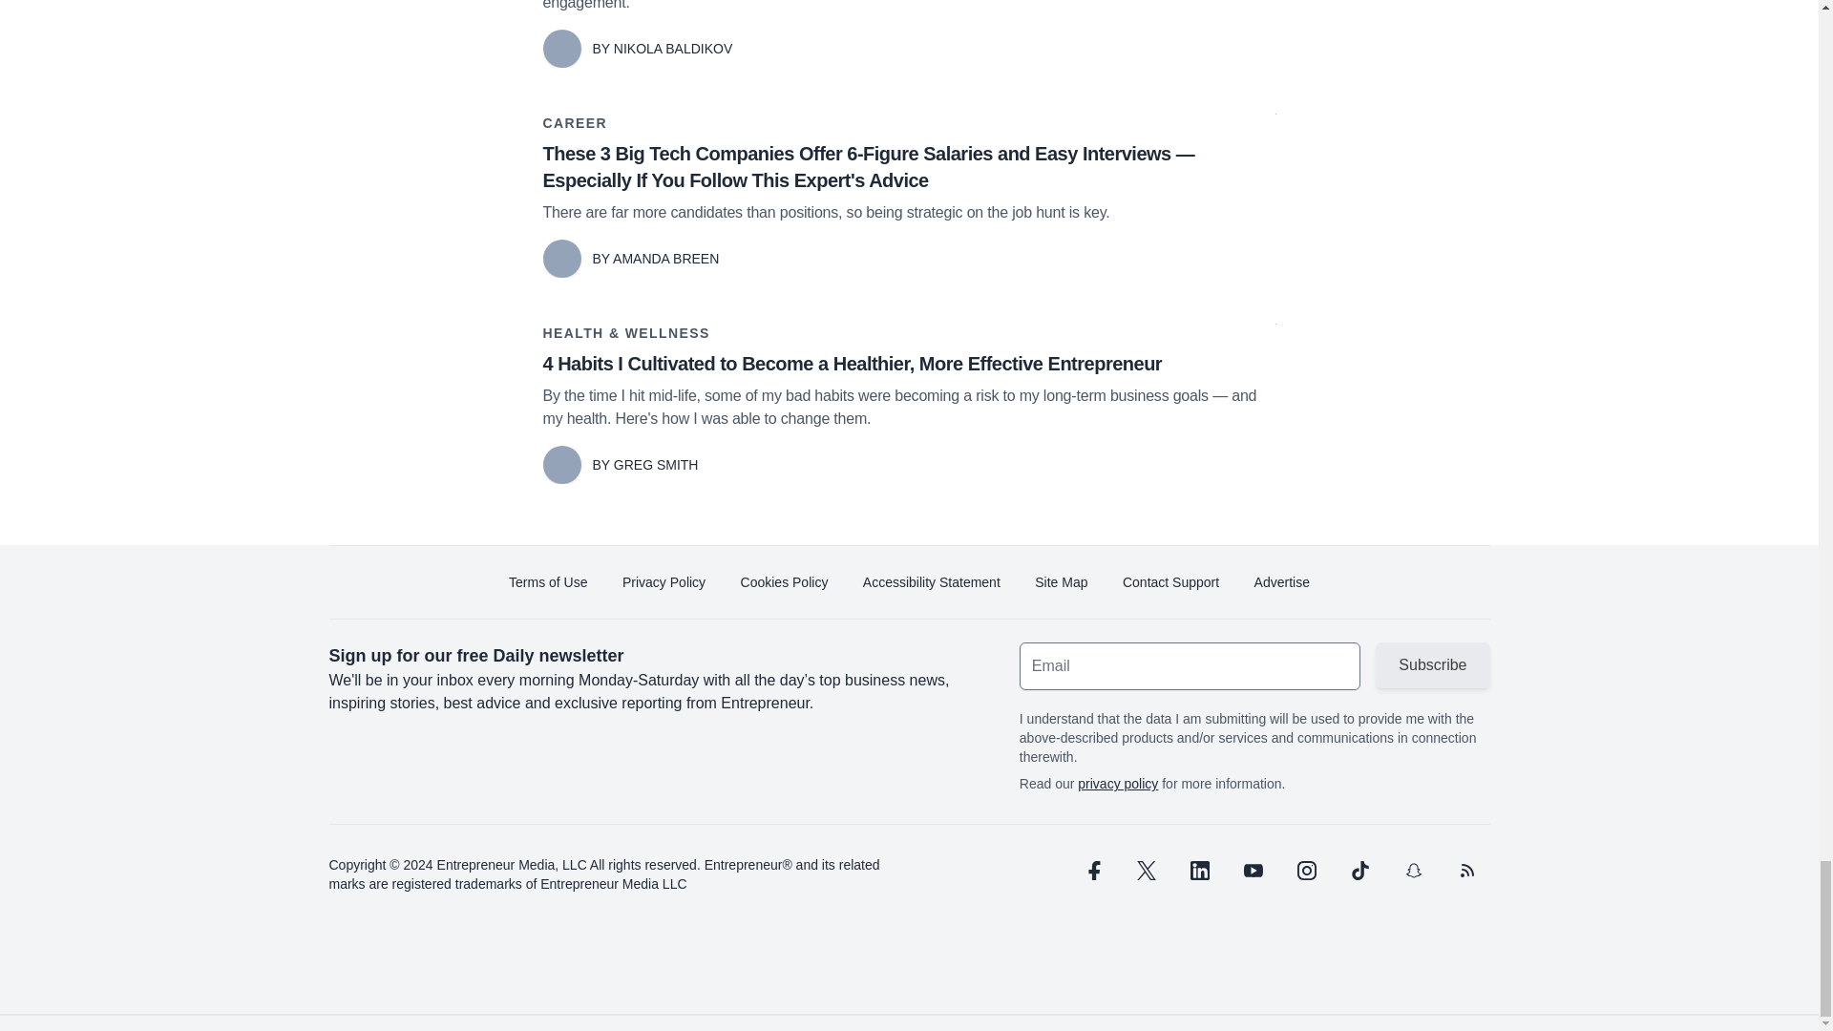  I want to click on linkedin, so click(1199, 871).